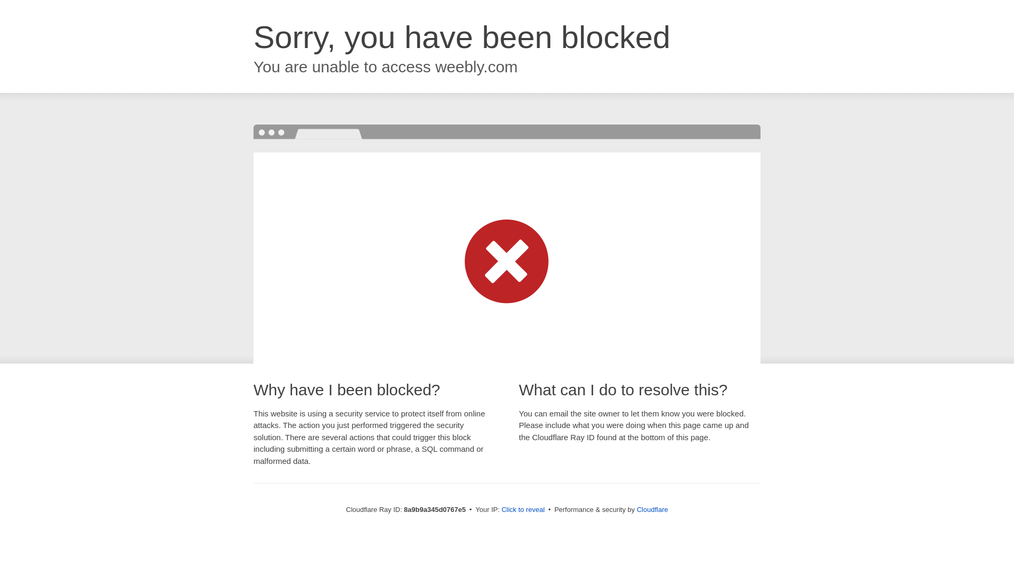 The width and height of the screenshot is (1014, 570). What do you see at coordinates (652, 509) in the screenshot?
I see `Cloudflare` at bounding box center [652, 509].